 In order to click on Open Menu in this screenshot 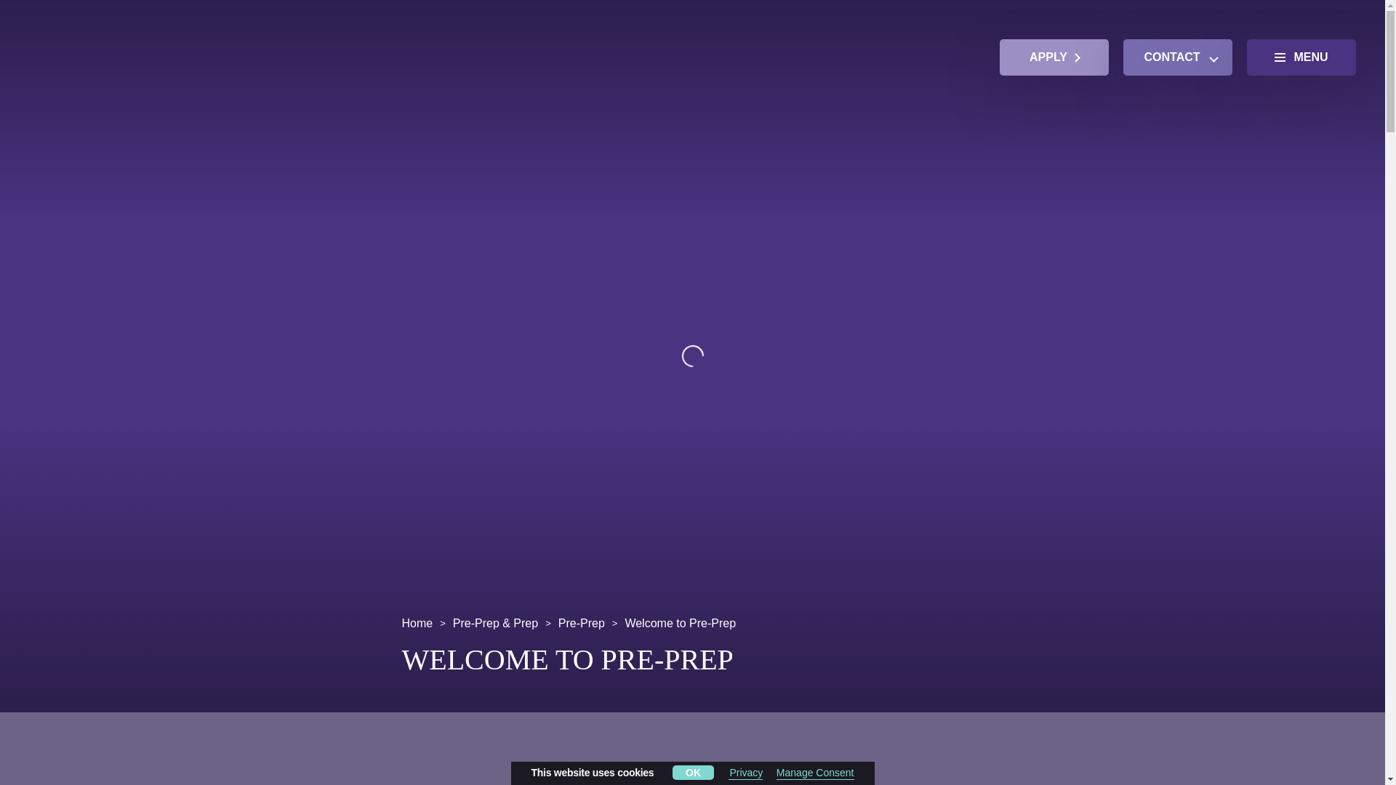, I will do `click(1301, 57)`.